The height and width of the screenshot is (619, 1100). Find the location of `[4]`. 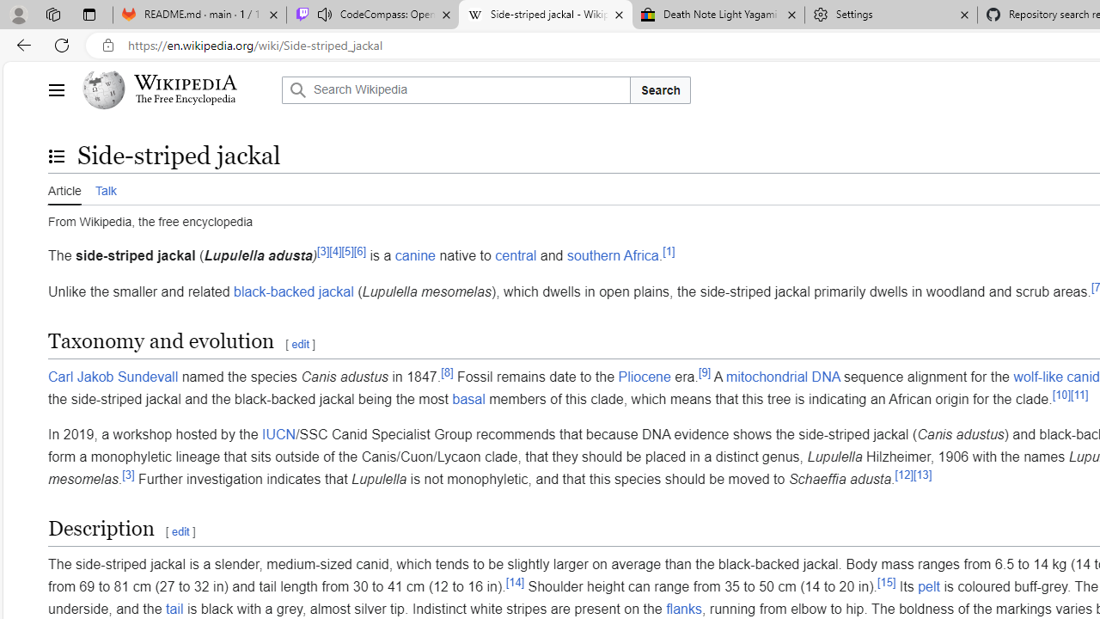

[4] is located at coordinates (335, 251).